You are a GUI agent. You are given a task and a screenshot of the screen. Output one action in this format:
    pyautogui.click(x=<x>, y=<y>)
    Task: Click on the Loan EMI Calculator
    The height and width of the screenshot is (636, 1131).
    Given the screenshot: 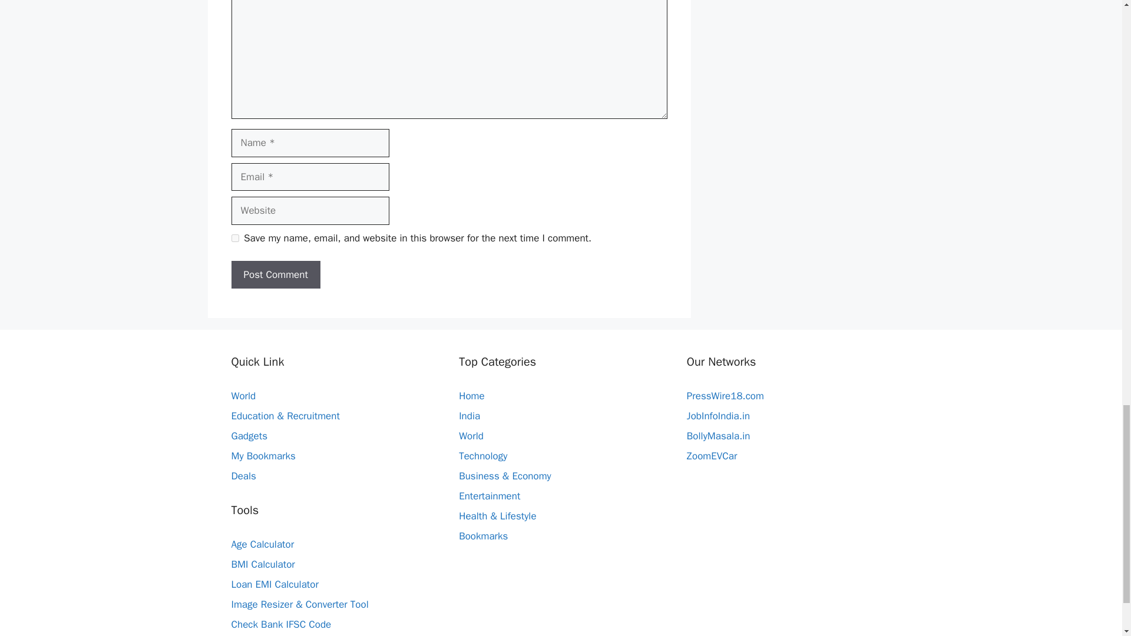 What is the action you would take?
    pyautogui.click(x=274, y=584)
    